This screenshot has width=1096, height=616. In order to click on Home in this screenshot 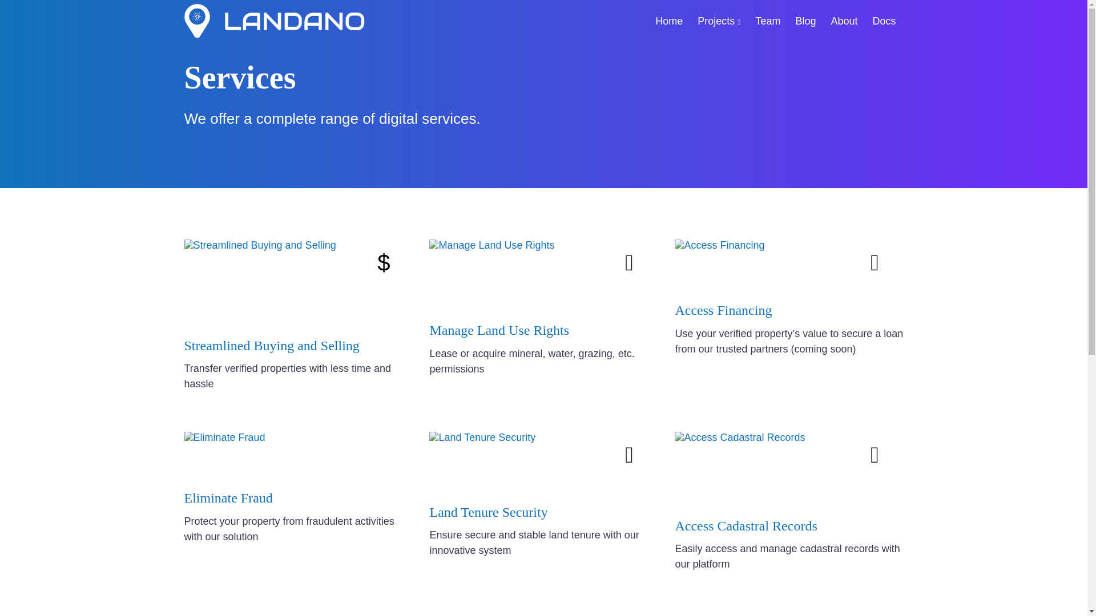, I will do `click(669, 21)`.